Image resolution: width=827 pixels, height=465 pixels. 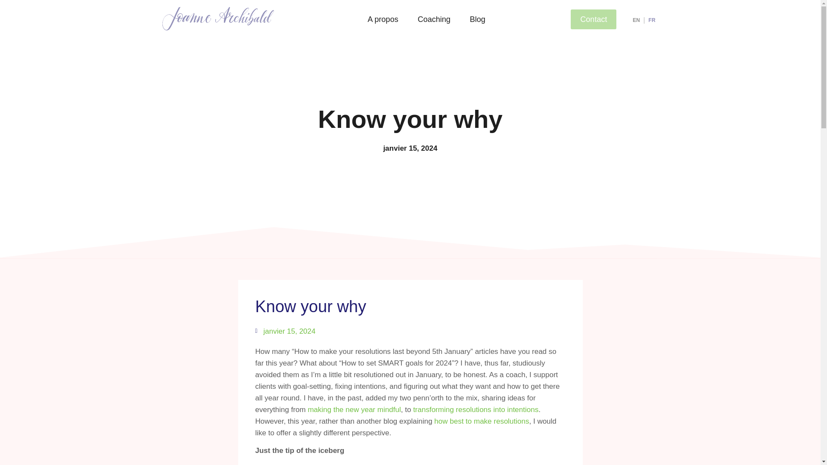 I want to click on Coaching, so click(x=434, y=19).